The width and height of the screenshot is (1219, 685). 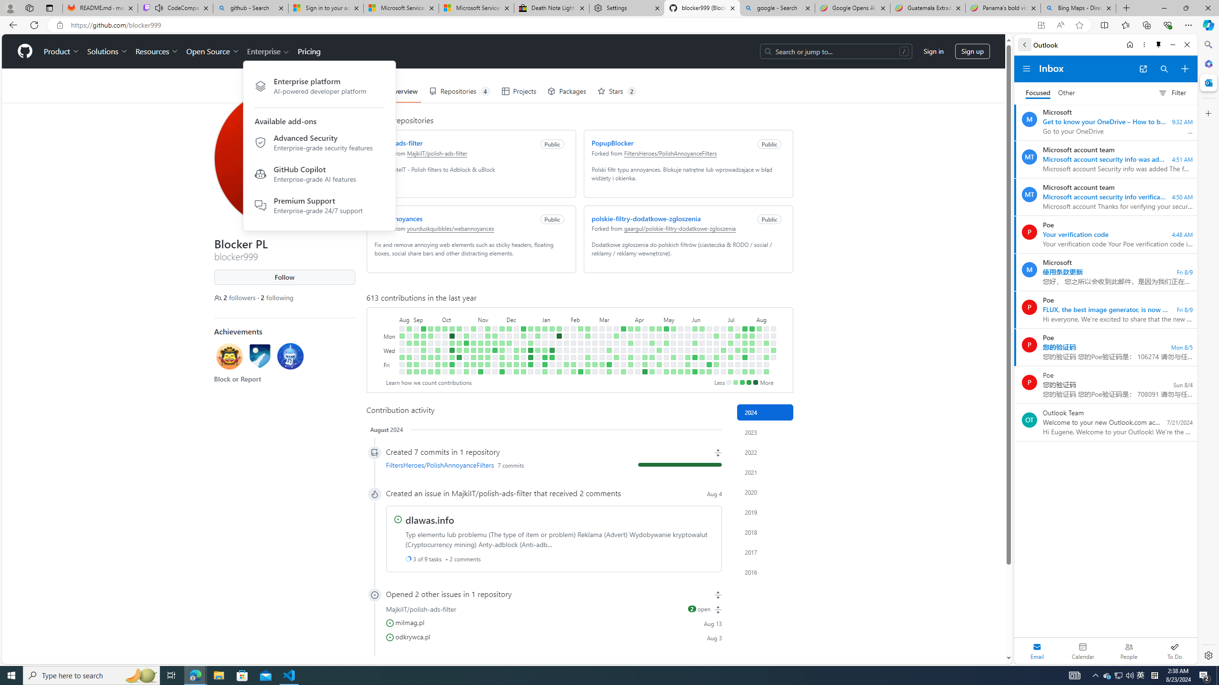 What do you see at coordinates (488, 364) in the screenshot?
I see `5 contributions on November 17th.` at bounding box center [488, 364].